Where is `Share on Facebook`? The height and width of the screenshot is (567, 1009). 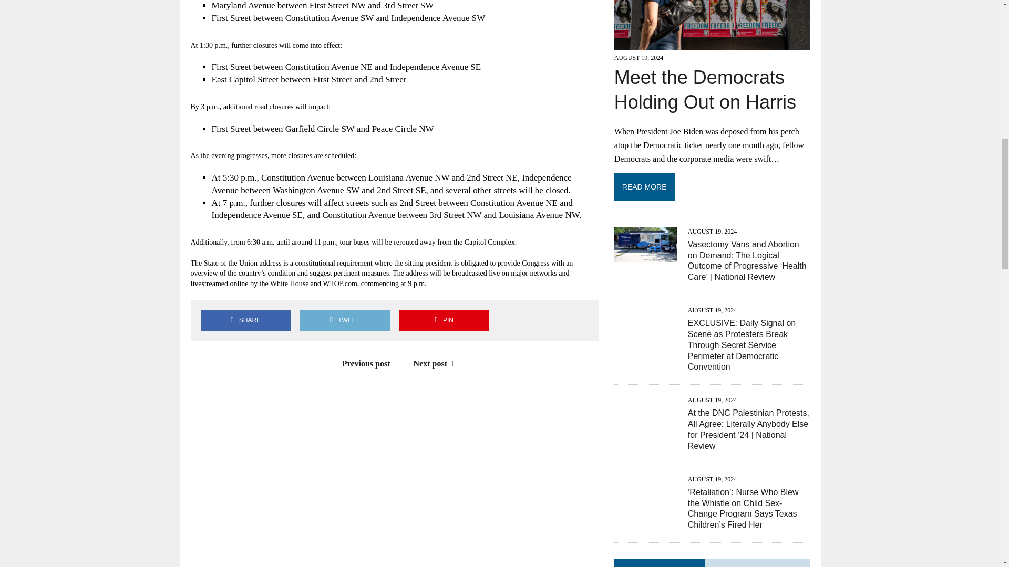 Share on Facebook is located at coordinates (245, 320).